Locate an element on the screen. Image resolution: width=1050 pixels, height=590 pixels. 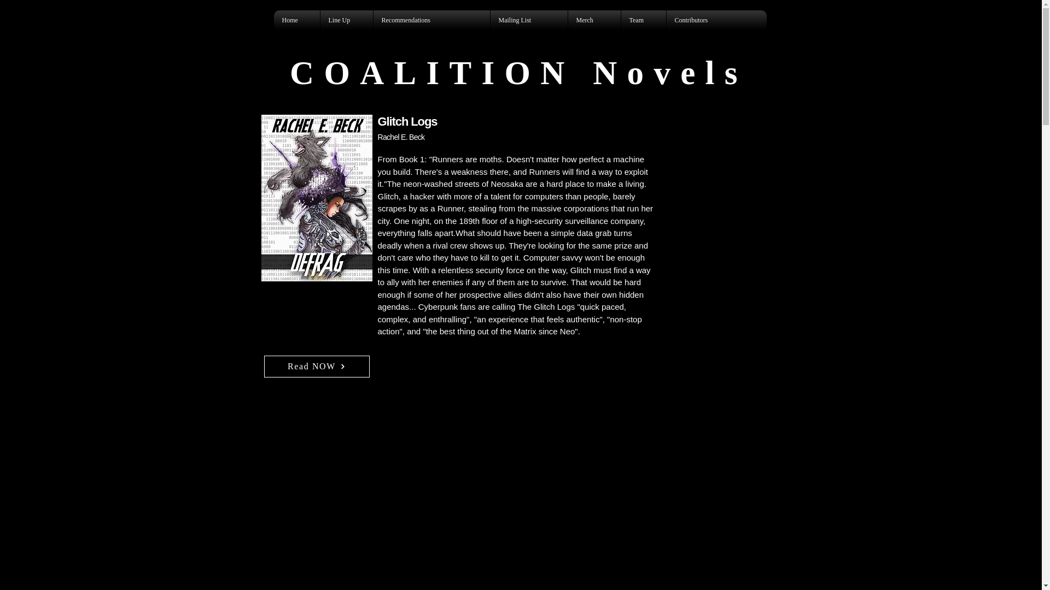
Home is located at coordinates (296, 21).